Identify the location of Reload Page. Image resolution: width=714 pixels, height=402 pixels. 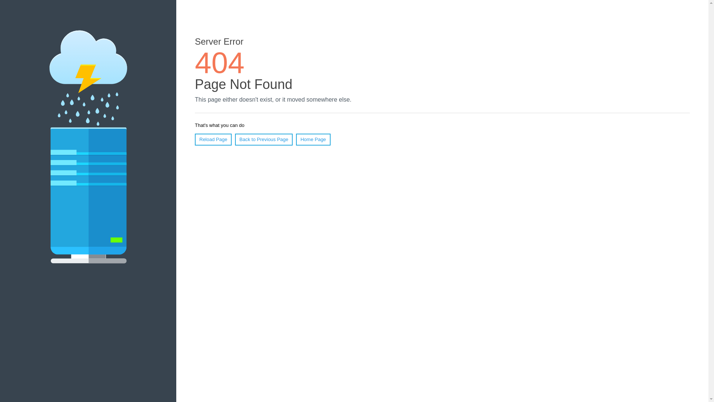
(213, 140).